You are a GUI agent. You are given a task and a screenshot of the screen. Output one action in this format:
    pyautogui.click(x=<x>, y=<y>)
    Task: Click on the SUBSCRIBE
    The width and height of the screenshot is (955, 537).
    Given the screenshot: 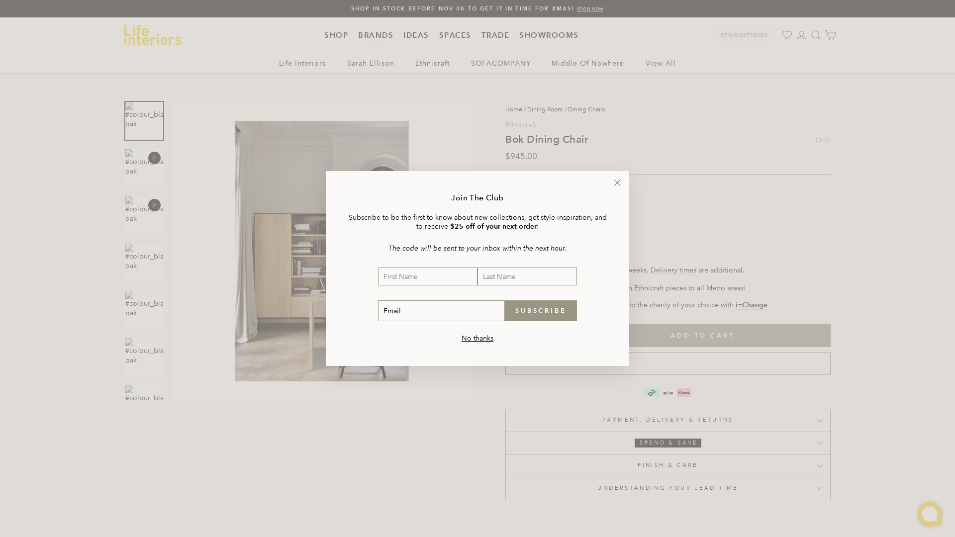 What is the action you would take?
    pyautogui.click(x=541, y=311)
    